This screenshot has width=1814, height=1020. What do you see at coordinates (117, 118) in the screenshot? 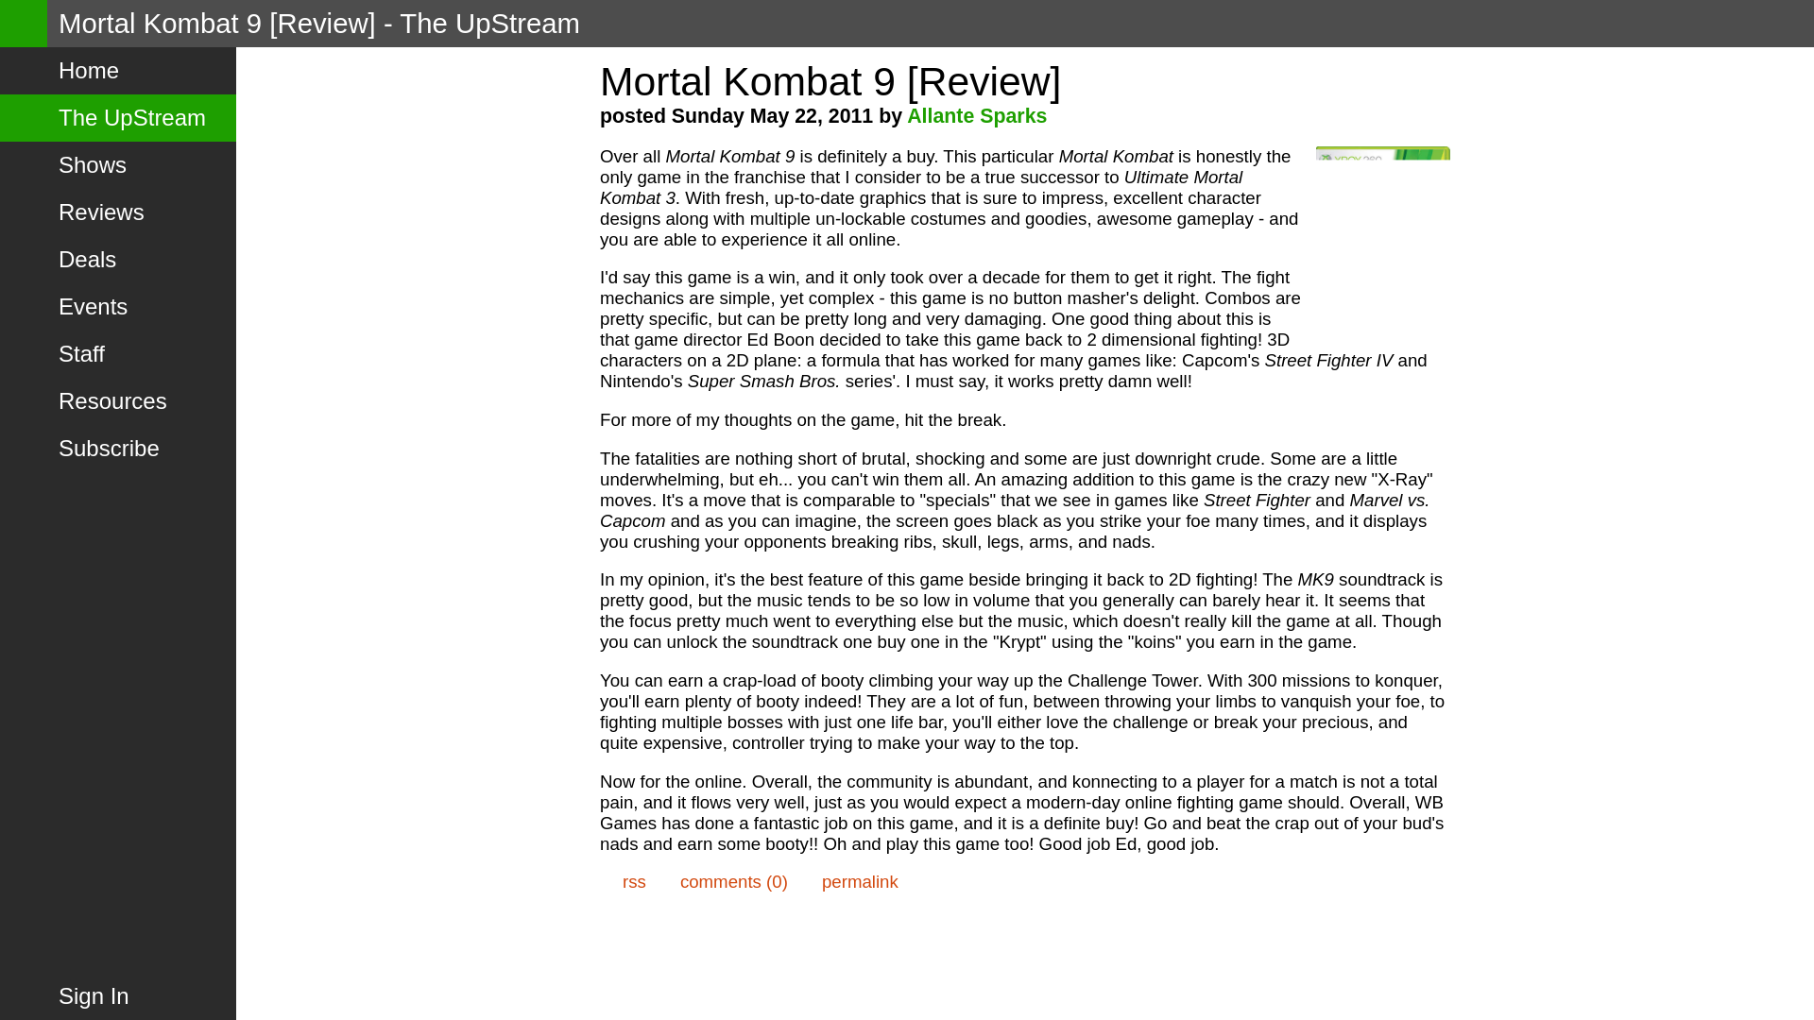
I see `The UpStream` at bounding box center [117, 118].